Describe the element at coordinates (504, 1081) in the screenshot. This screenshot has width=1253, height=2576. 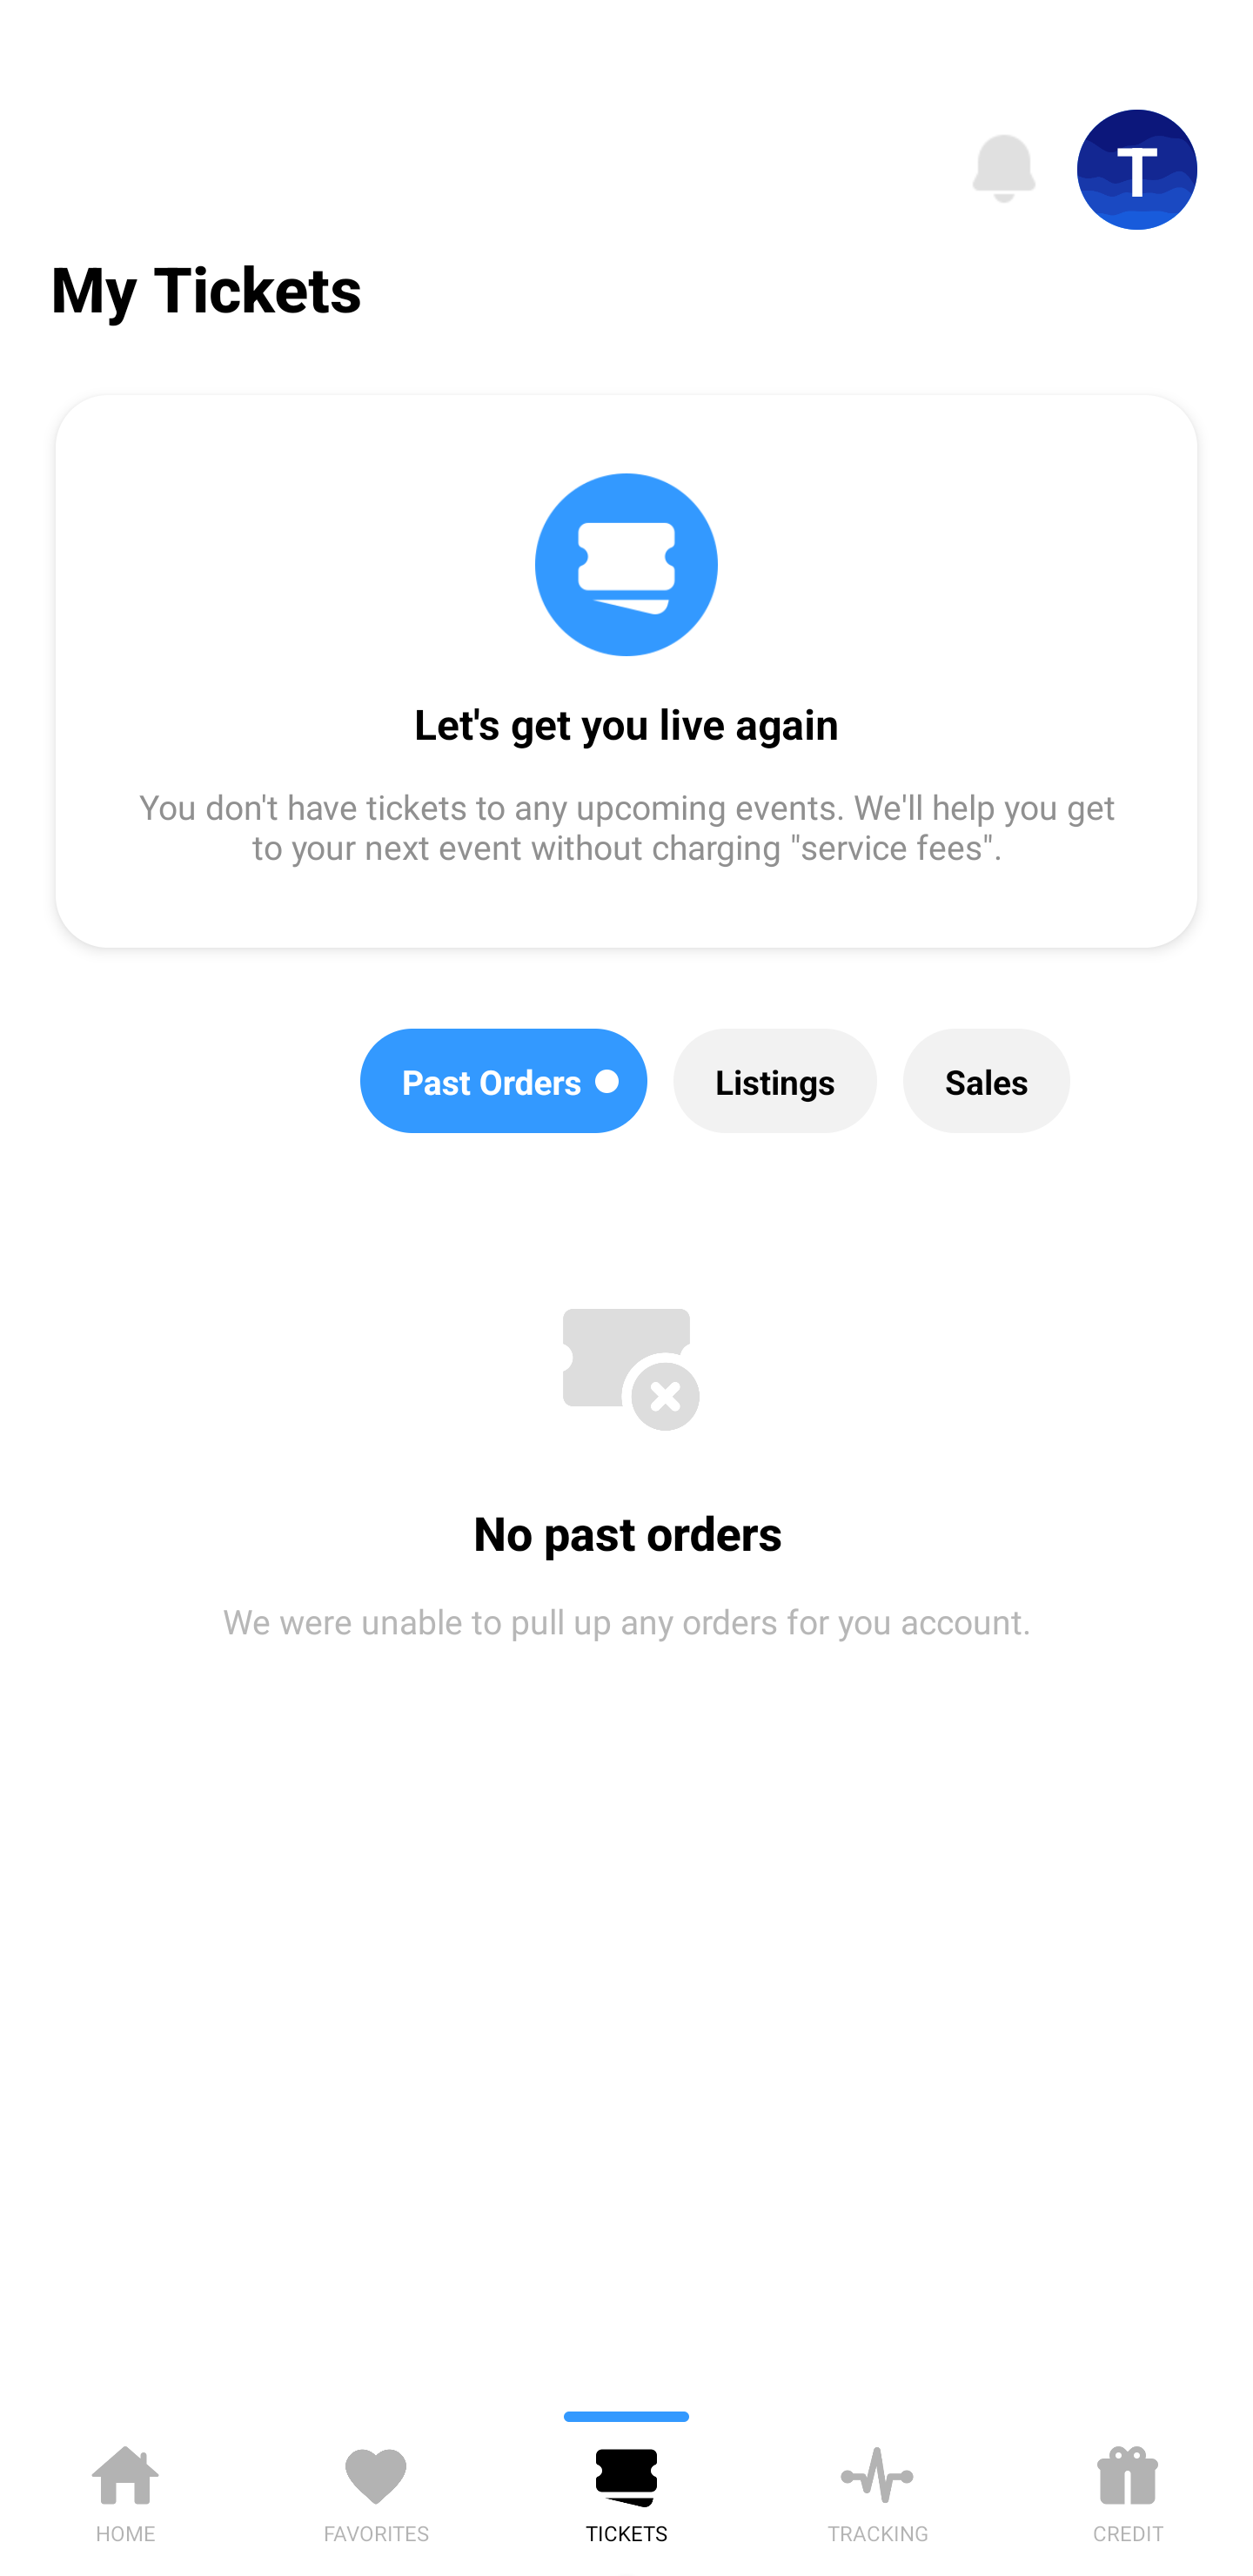
I see `Past Orders` at that location.